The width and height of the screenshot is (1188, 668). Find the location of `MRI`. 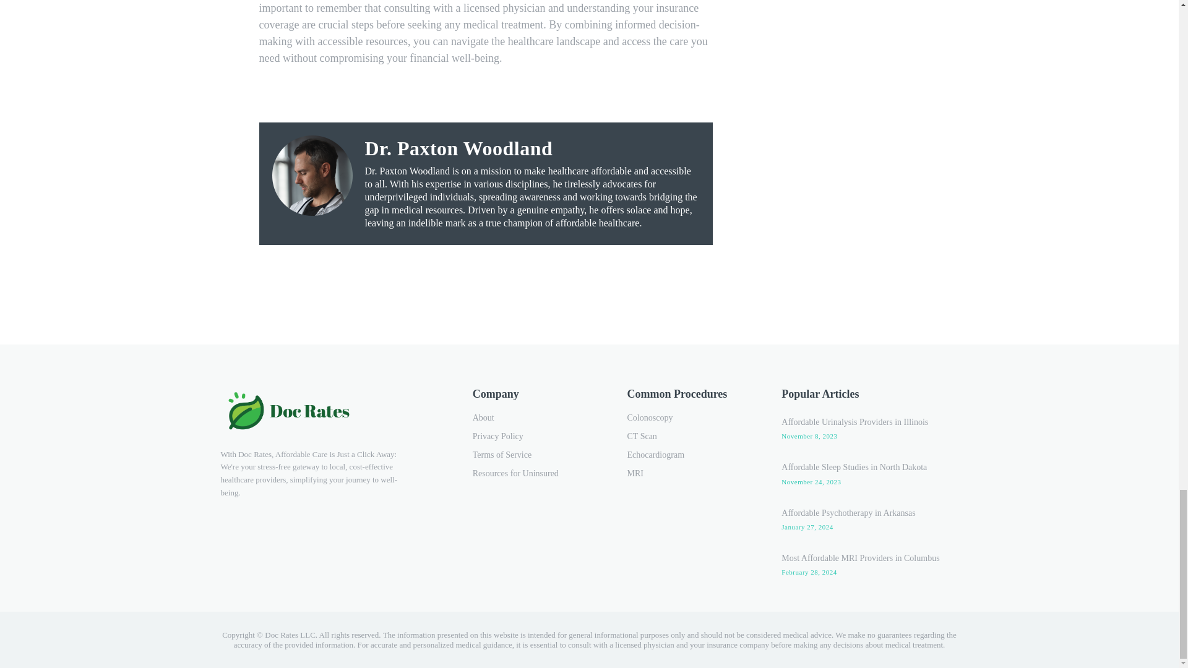

MRI is located at coordinates (689, 473).